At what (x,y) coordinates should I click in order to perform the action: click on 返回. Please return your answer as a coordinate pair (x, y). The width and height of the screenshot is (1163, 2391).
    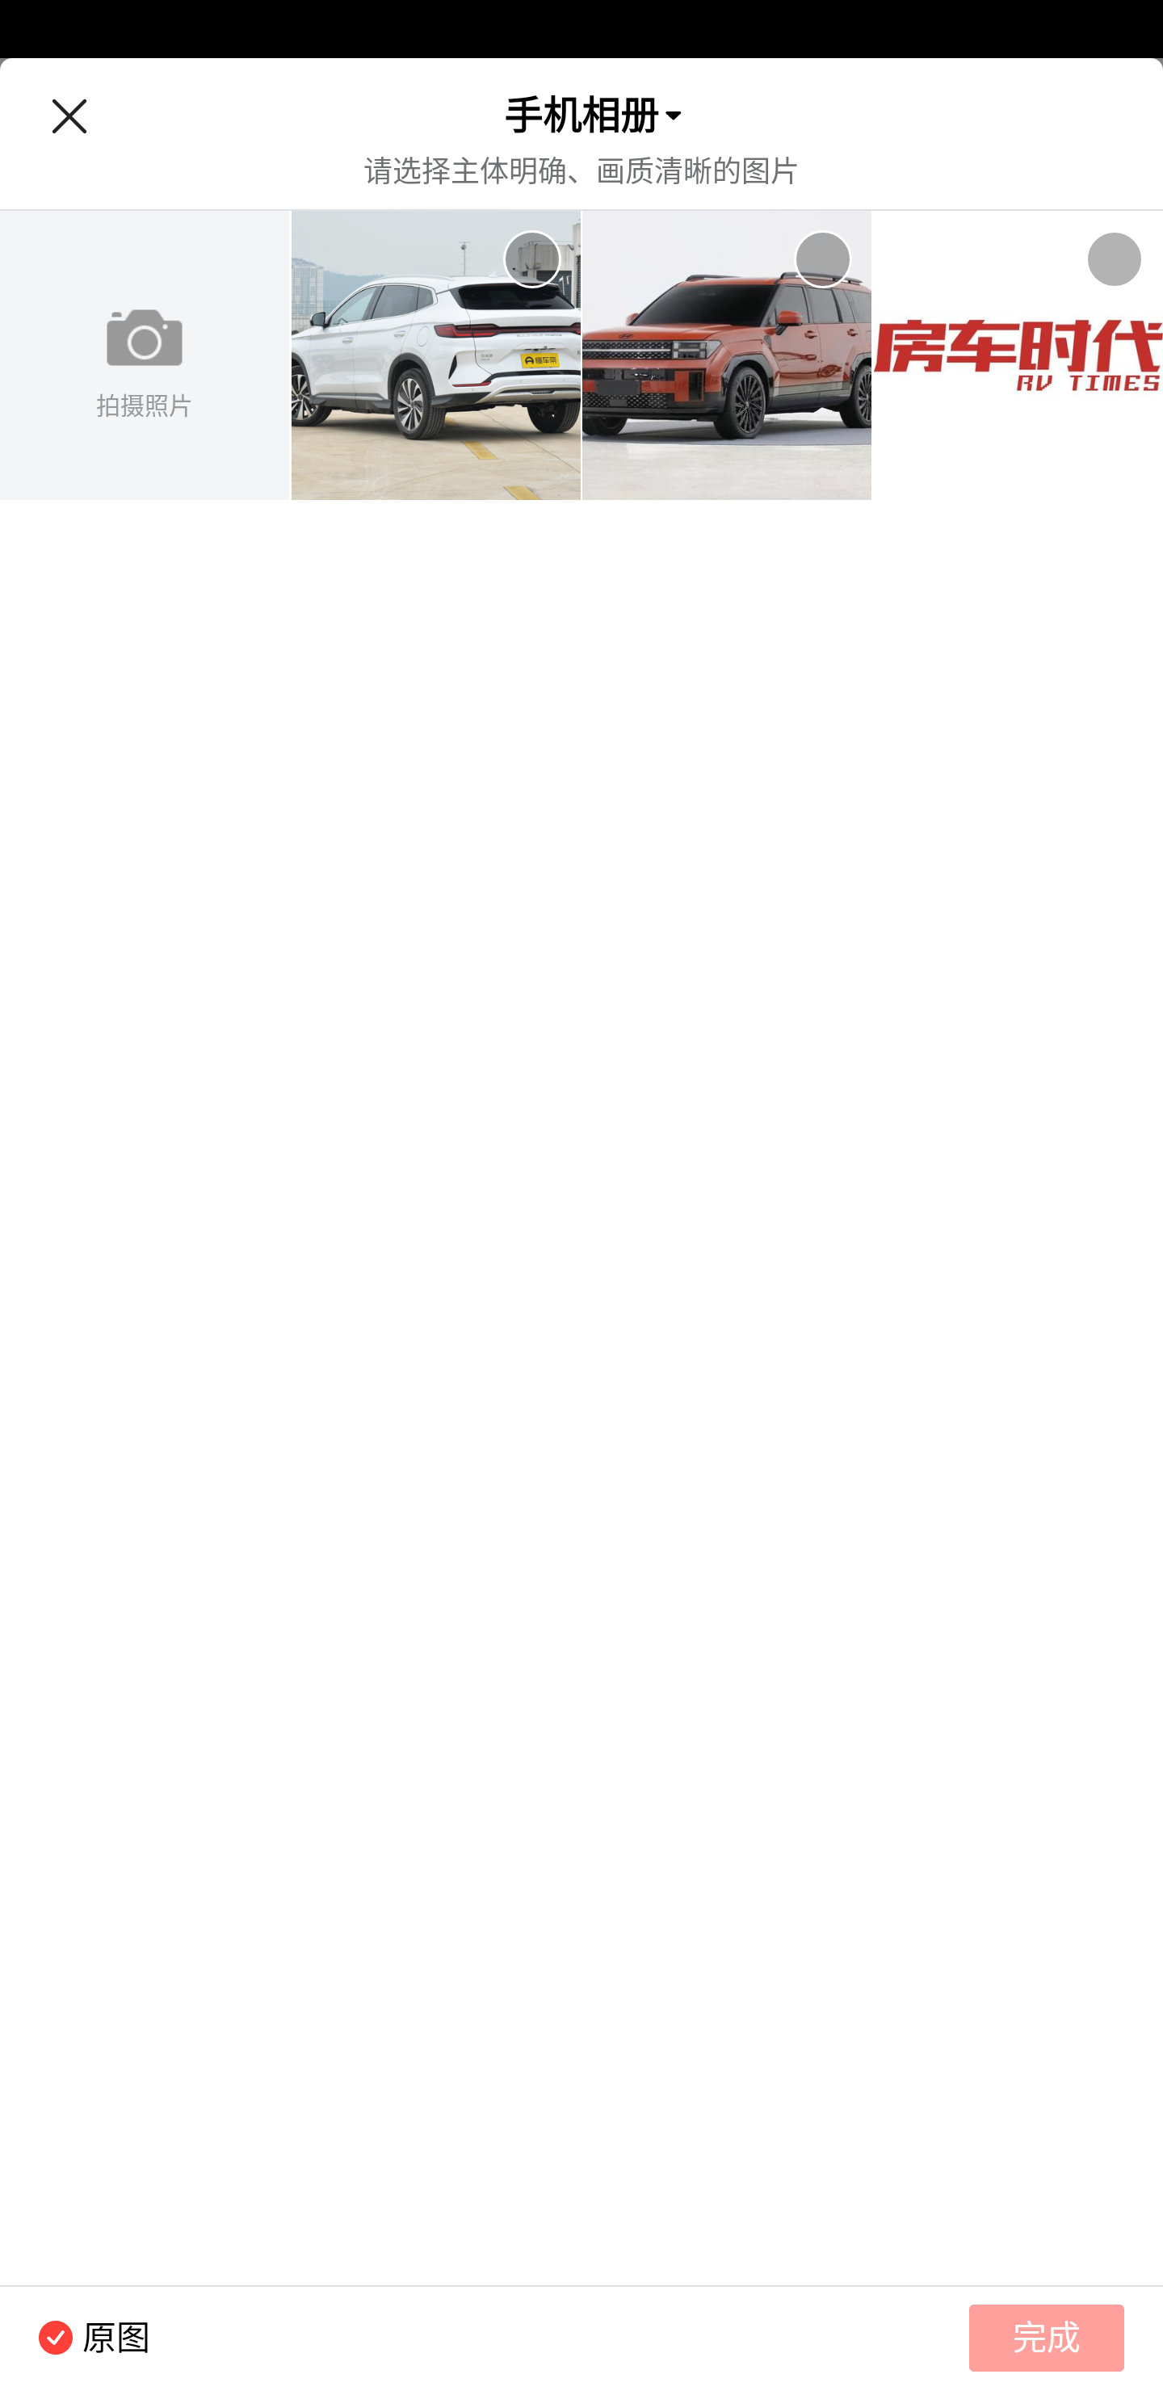
    Looking at the image, I should click on (69, 116).